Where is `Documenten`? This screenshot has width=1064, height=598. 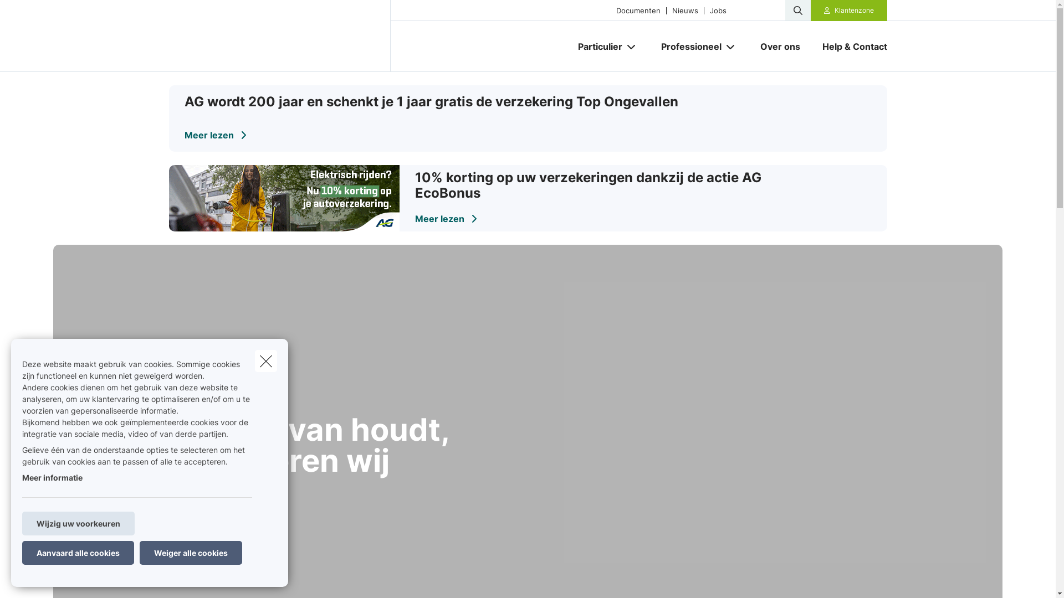
Documenten is located at coordinates (638, 10).